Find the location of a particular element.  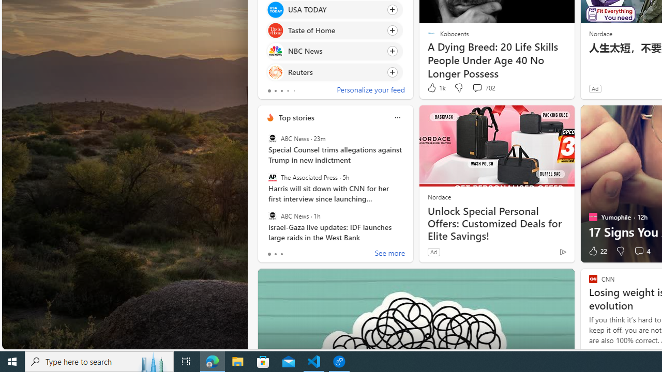

Click to follow source Taste of Home is located at coordinates (334, 30).